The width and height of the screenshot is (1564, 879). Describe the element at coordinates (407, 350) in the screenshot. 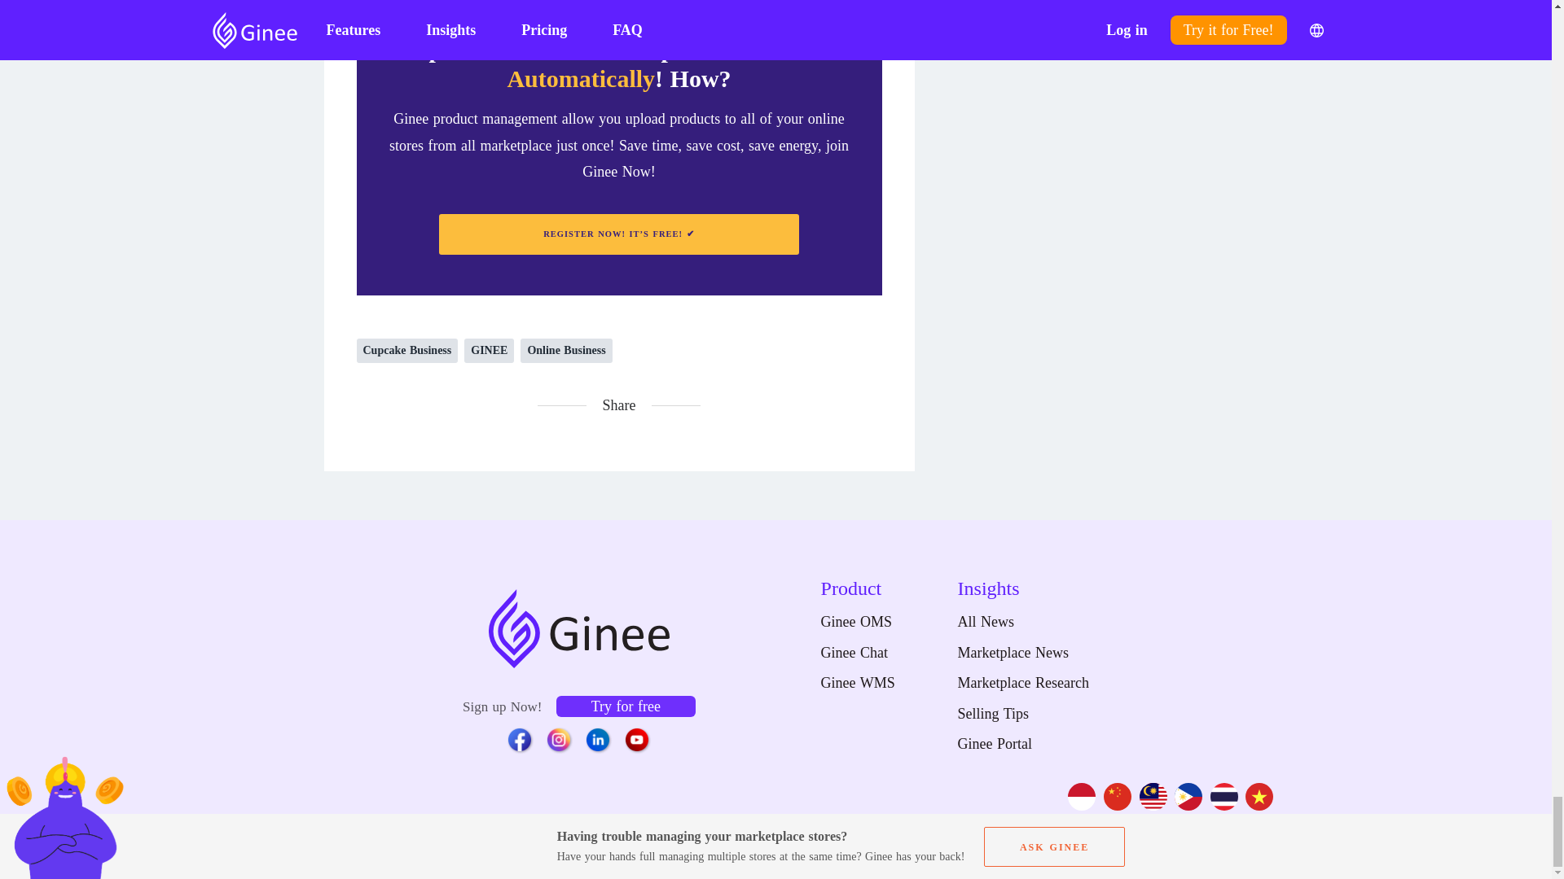

I see `Cupcake Business` at that location.